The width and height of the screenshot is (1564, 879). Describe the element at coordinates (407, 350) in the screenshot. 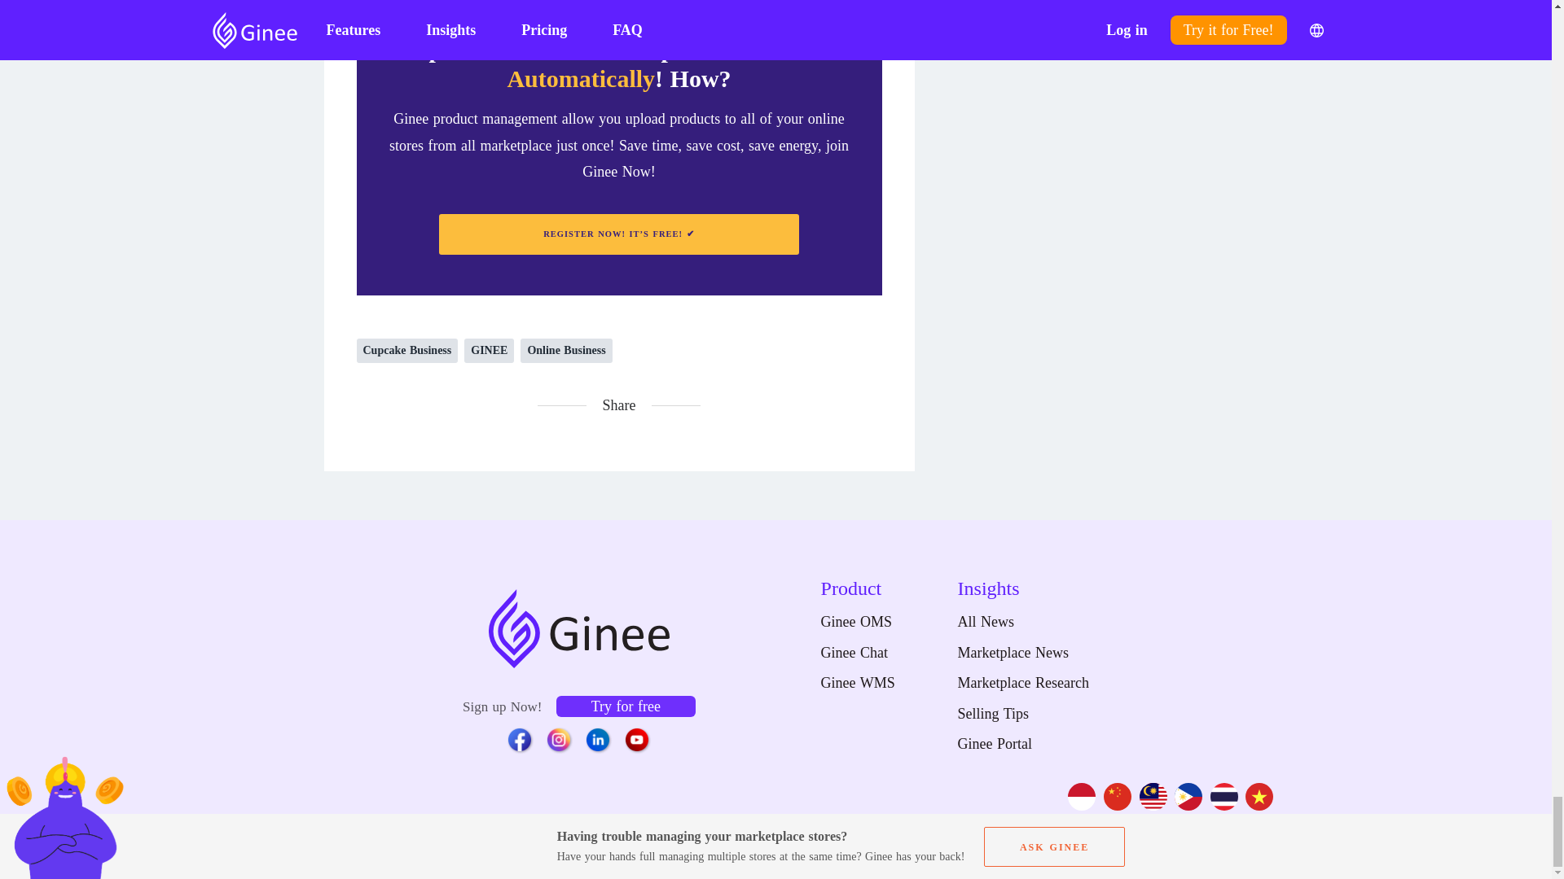

I see `Cupcake Business` at that location.